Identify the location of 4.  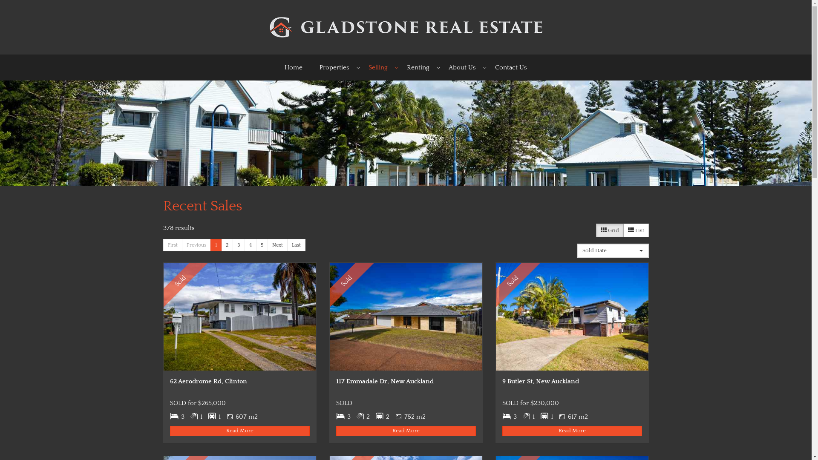
(251, 245).